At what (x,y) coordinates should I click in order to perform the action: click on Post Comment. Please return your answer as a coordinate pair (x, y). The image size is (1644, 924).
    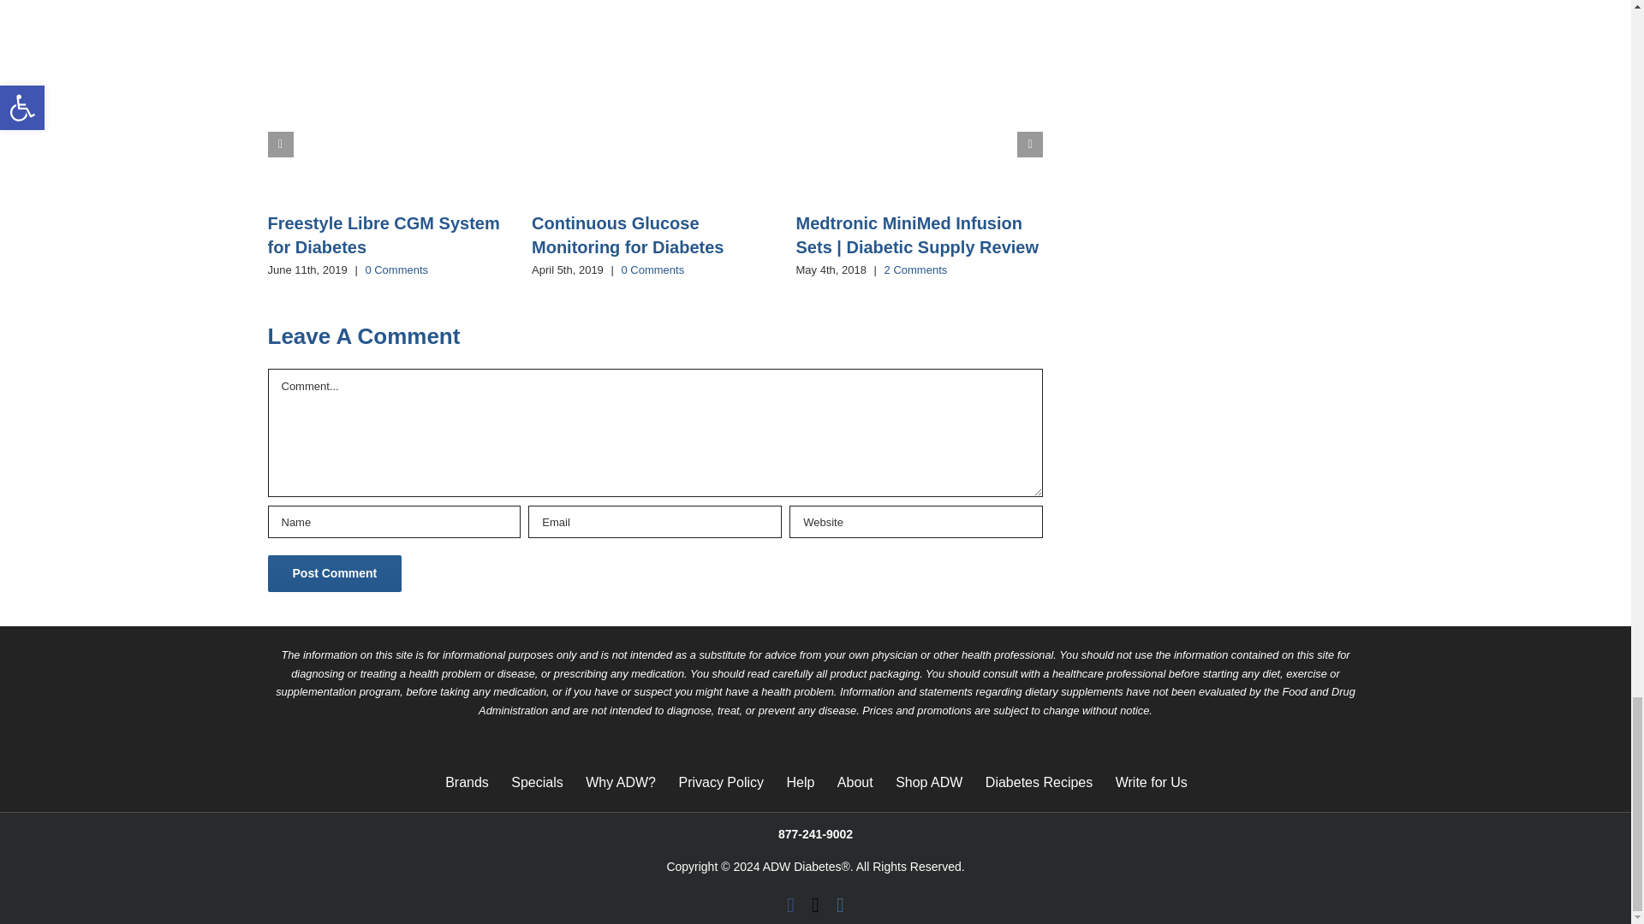
    Looking at the image, I should click on (334, 573).